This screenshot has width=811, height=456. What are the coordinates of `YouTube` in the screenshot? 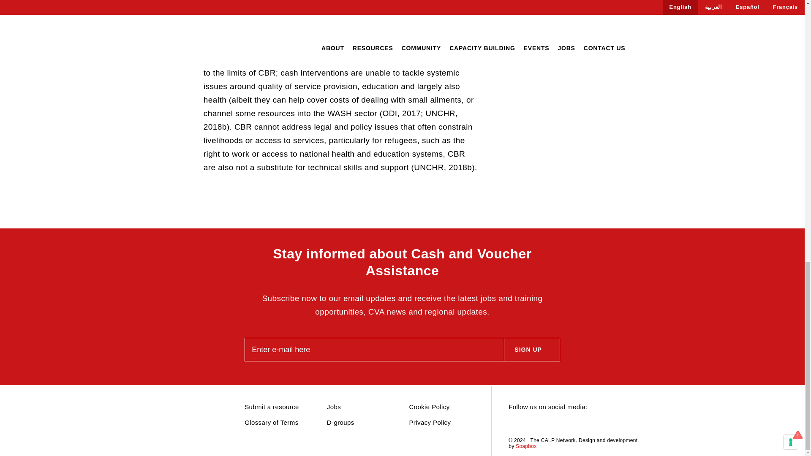 It's located at (558, 423).